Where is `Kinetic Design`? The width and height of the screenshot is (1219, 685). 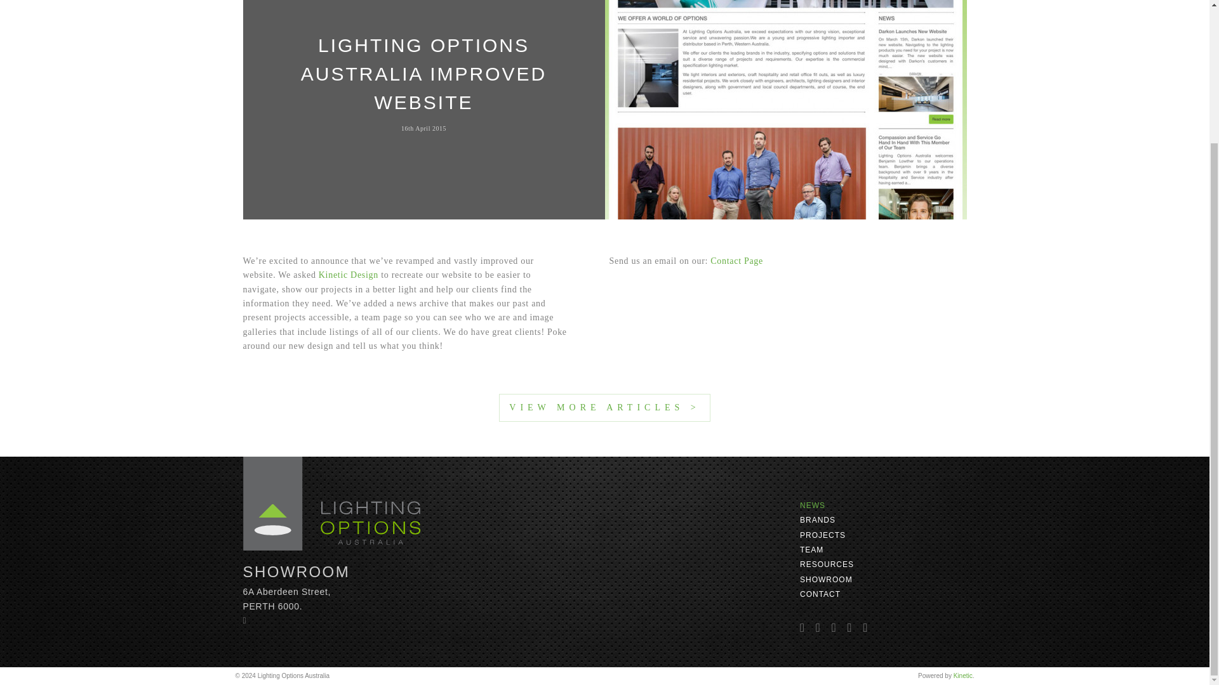
Kinetic Design is located at coordinates (348, 274).